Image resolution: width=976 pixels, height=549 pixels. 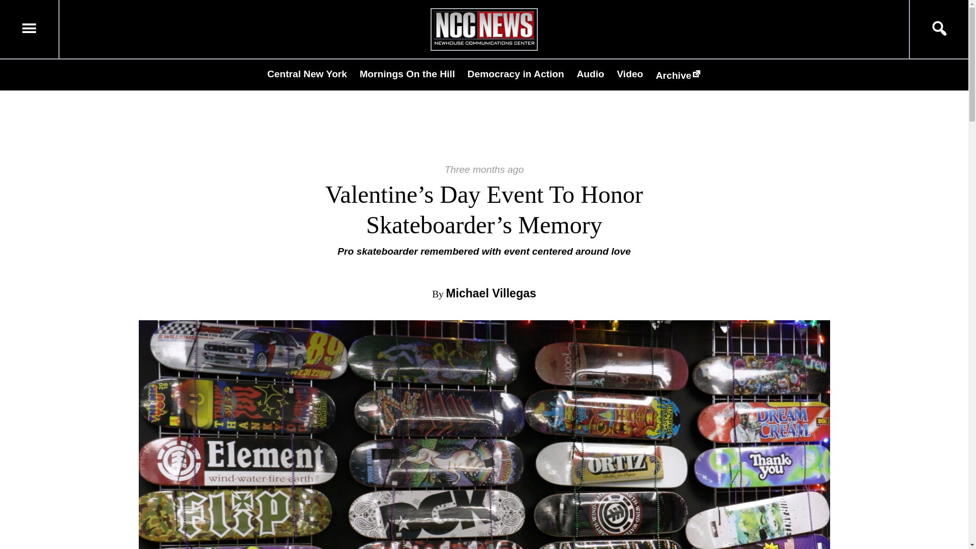 I want to click on Mornings On the Hill, so click(x=407, y=74).